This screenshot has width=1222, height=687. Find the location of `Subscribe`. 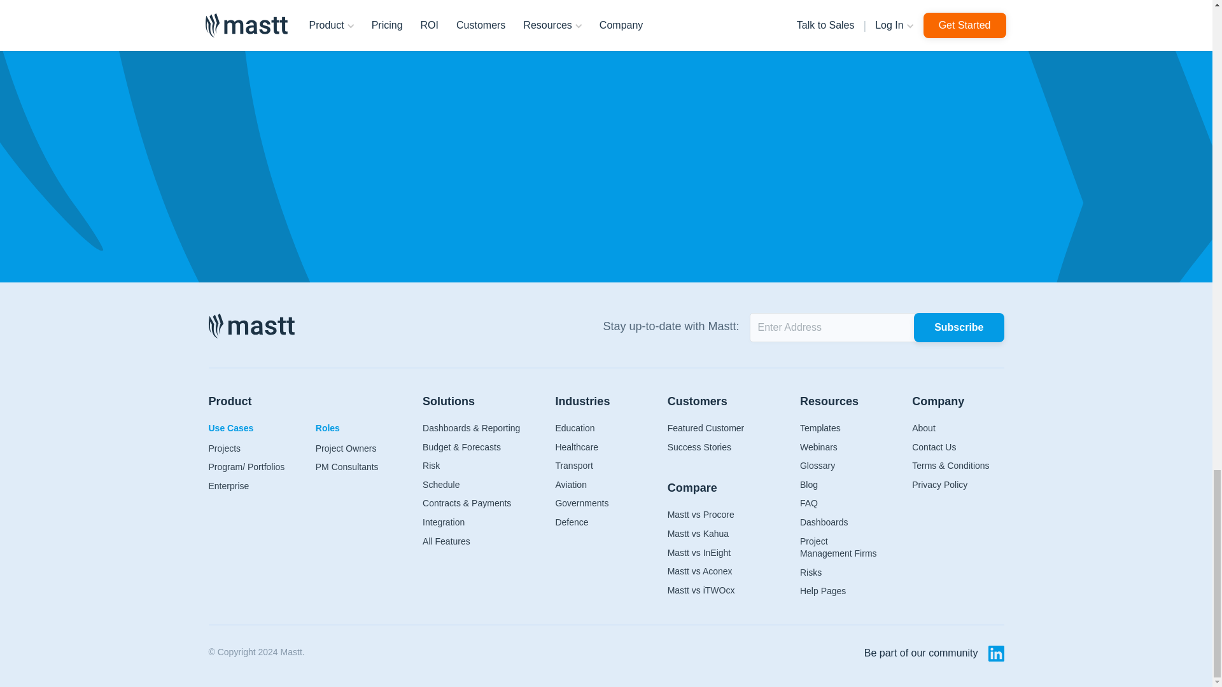

Subscribe is located at coordinates (959, 327).